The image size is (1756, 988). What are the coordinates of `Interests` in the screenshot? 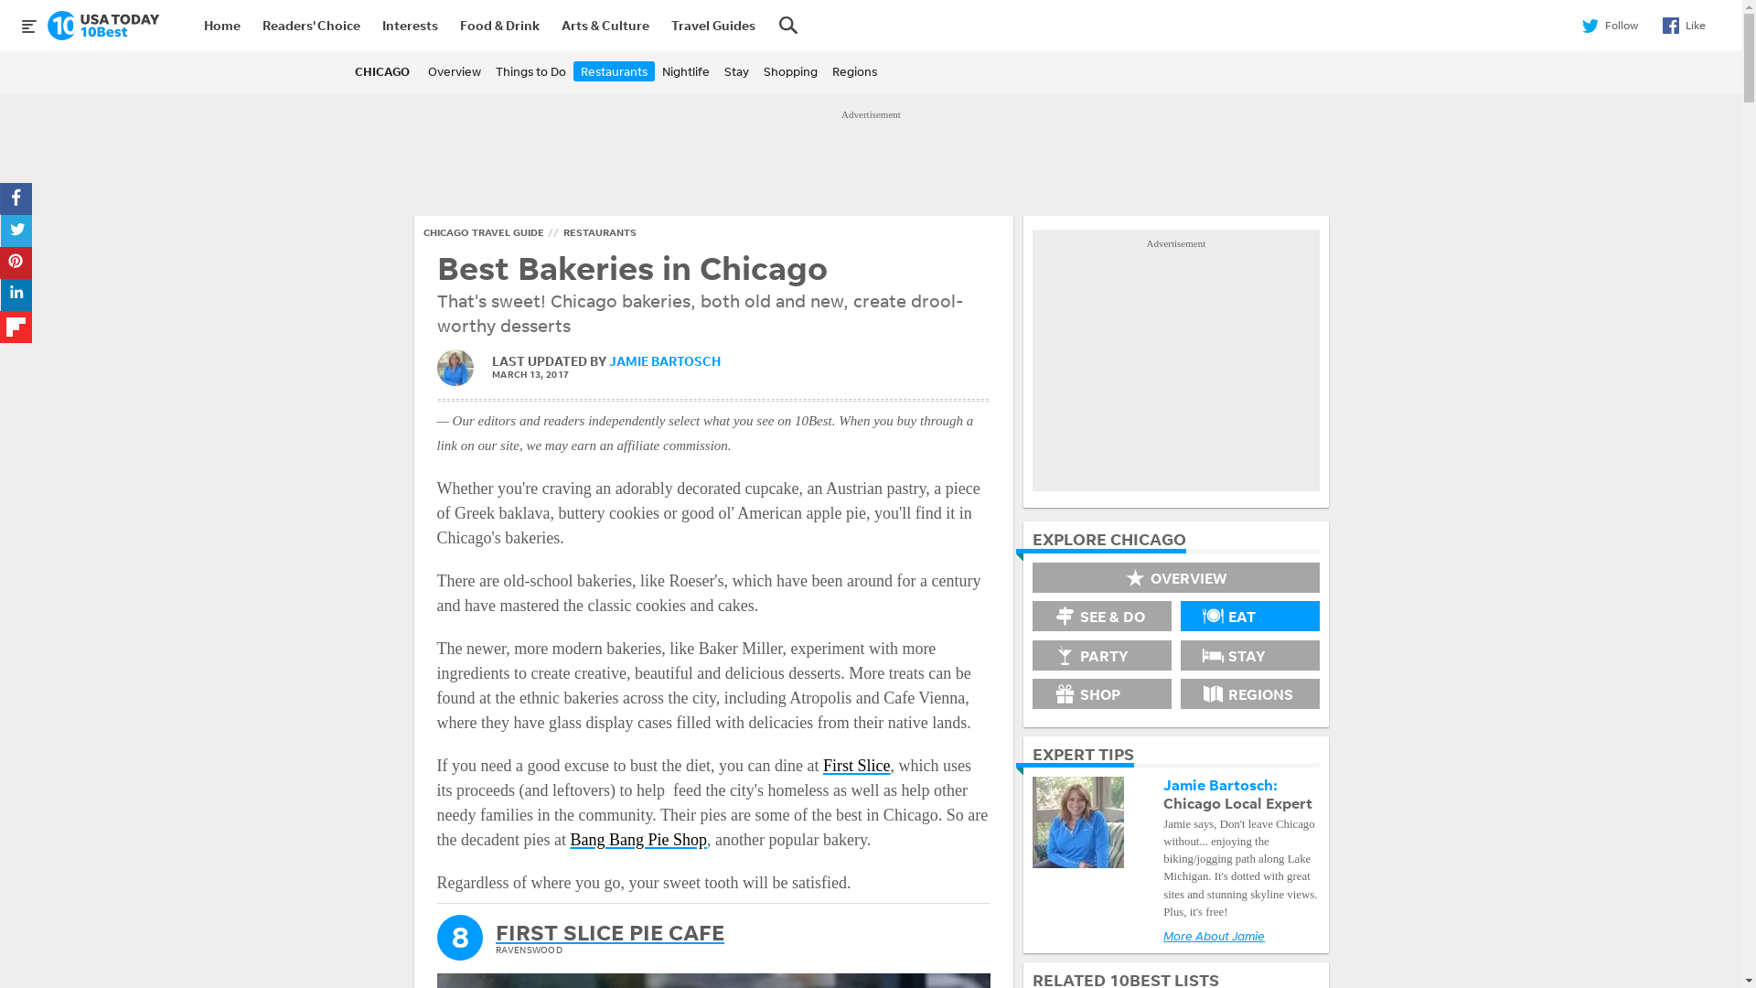 It's located at (410, 26).